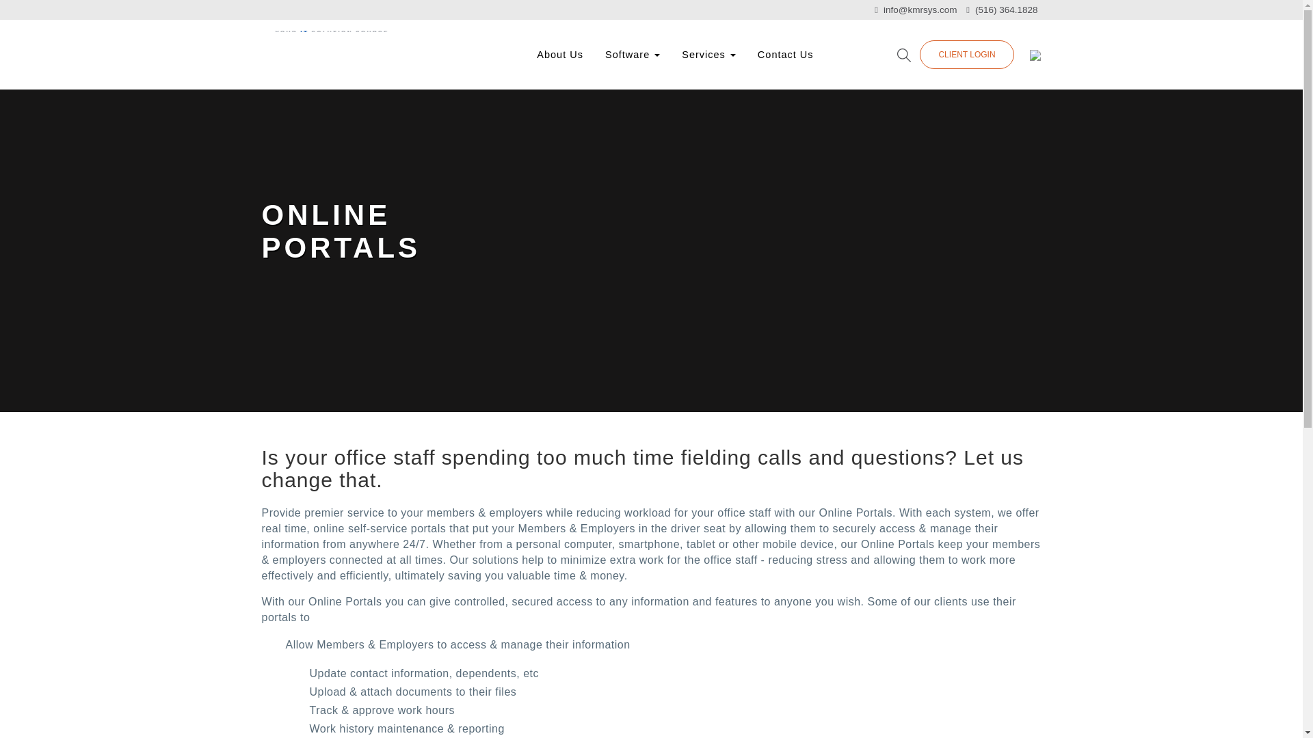  What do you see at coordinates (967, 55) in the screenshot?
I see `CLIENT LOGIN` at bounding box center [967, 55].